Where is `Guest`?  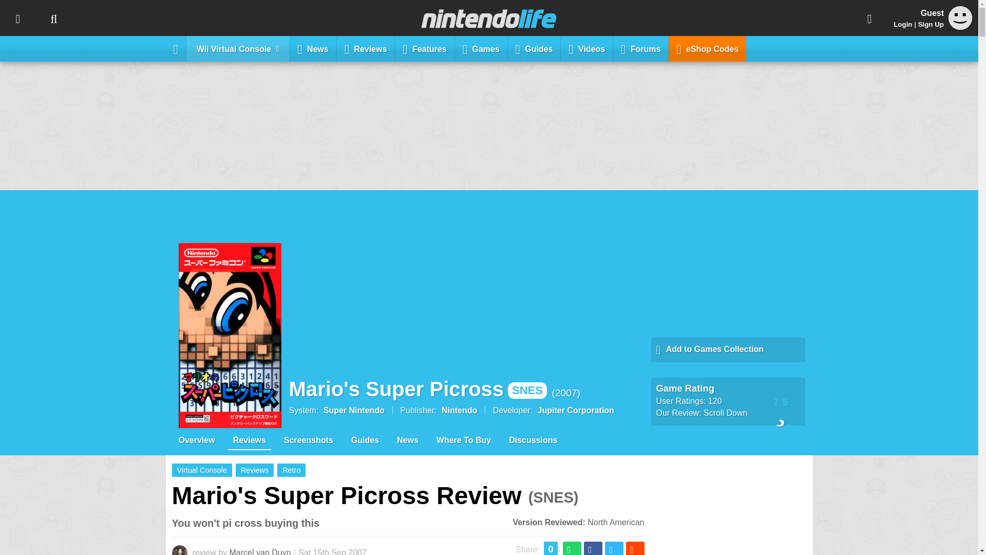
Guest is located at coordinates (960, 17).